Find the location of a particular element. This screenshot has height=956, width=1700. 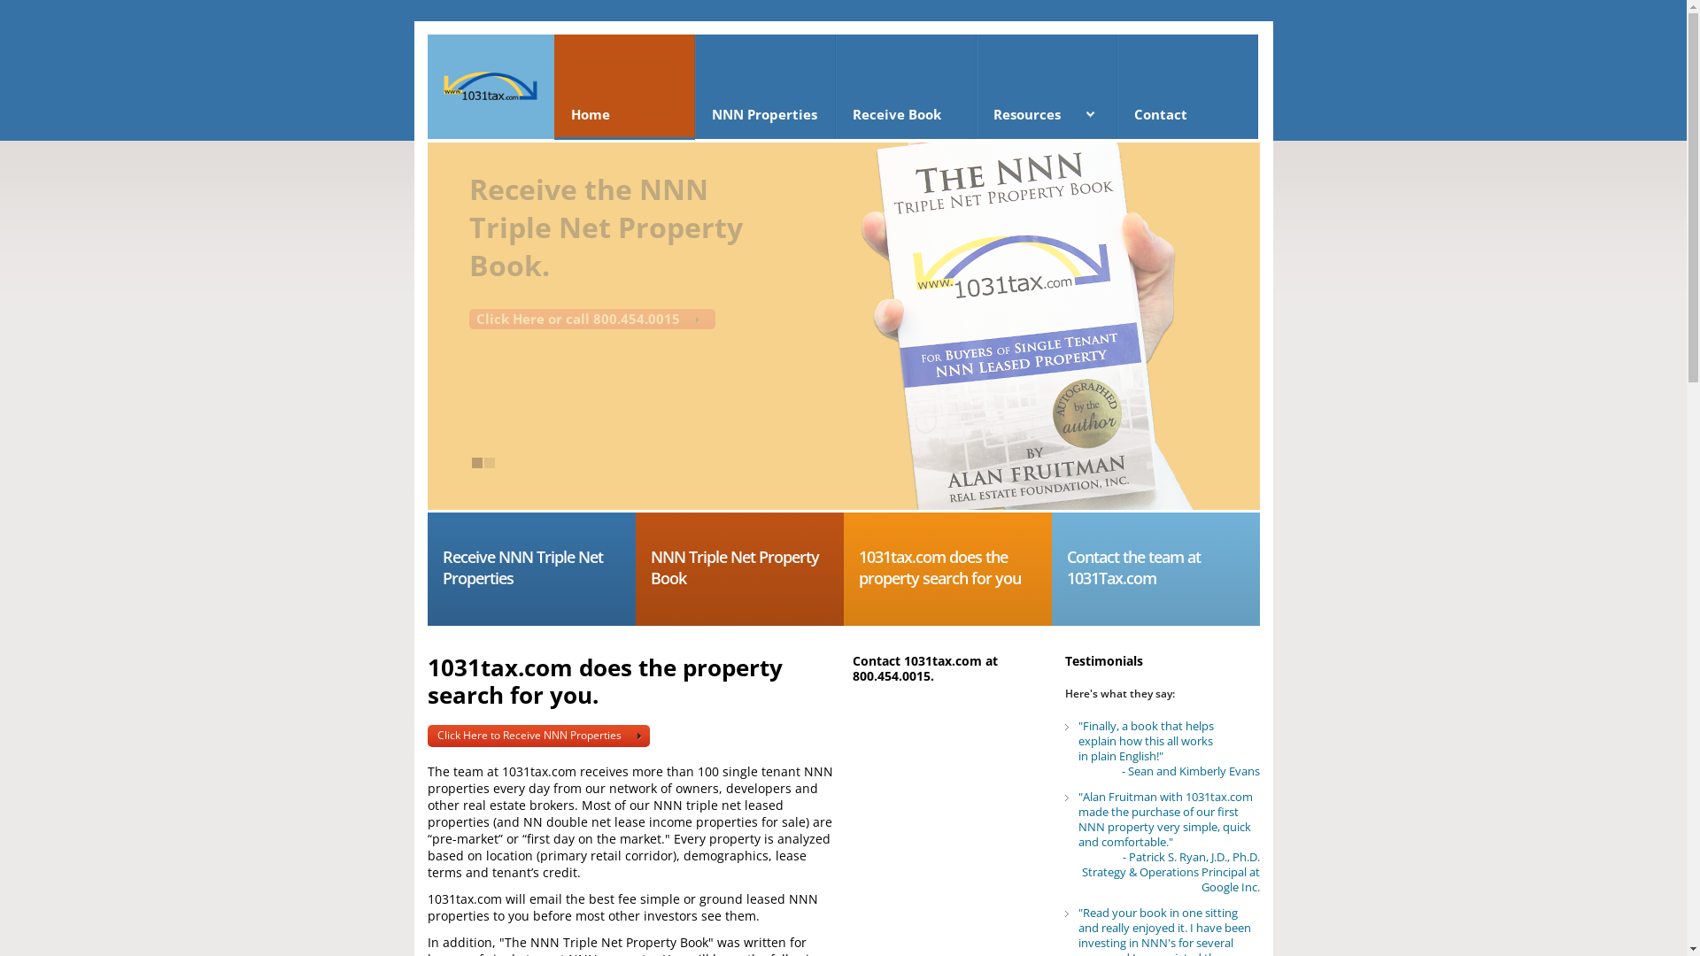

Home is located at coordinates (625, 87).